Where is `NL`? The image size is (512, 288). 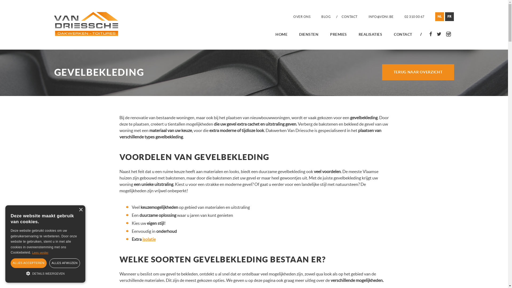 NL is located at coordinates (439, 17).